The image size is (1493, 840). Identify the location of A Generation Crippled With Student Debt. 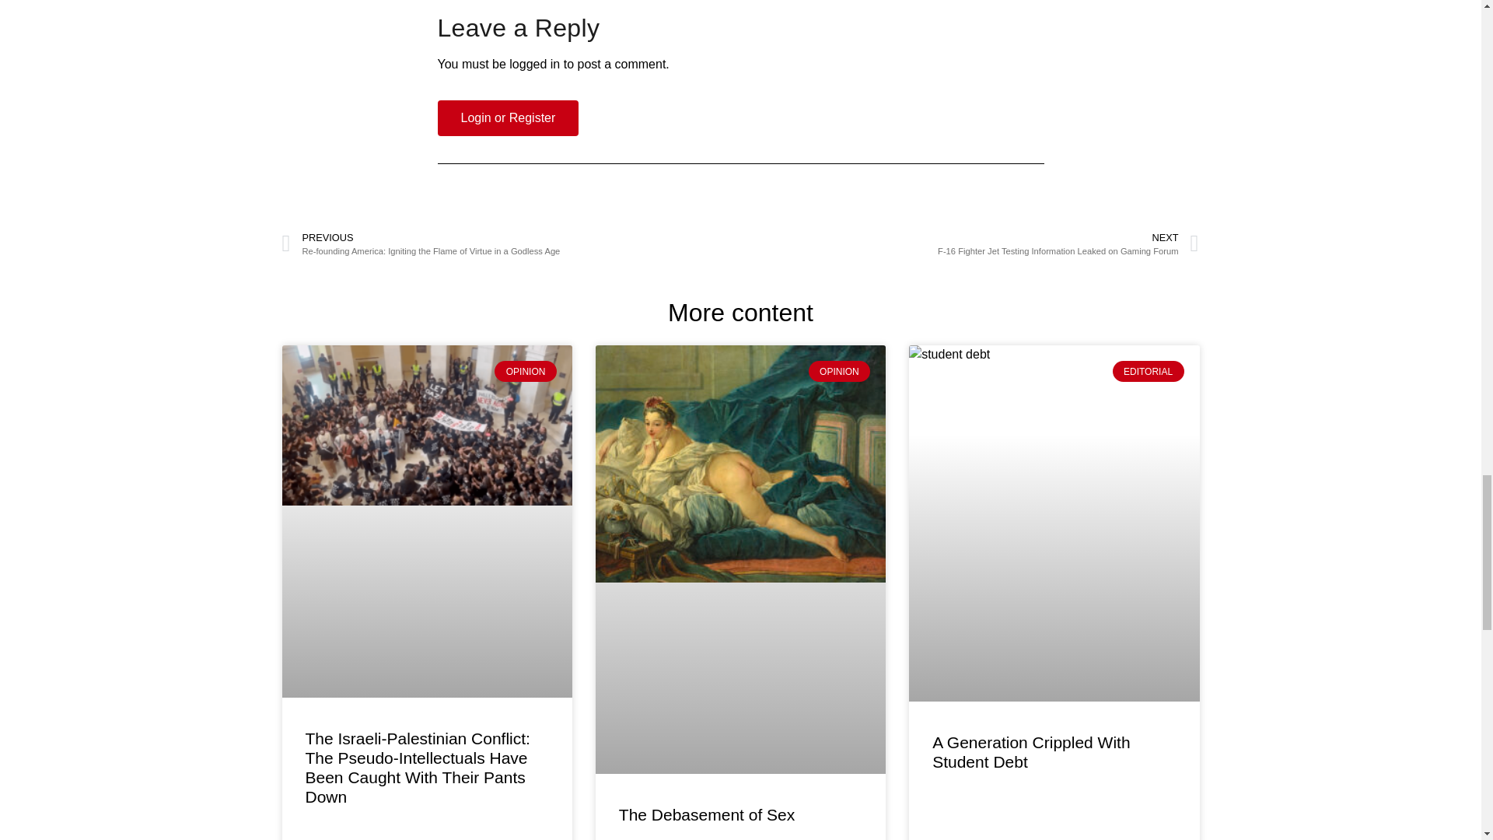
(1031, 751).